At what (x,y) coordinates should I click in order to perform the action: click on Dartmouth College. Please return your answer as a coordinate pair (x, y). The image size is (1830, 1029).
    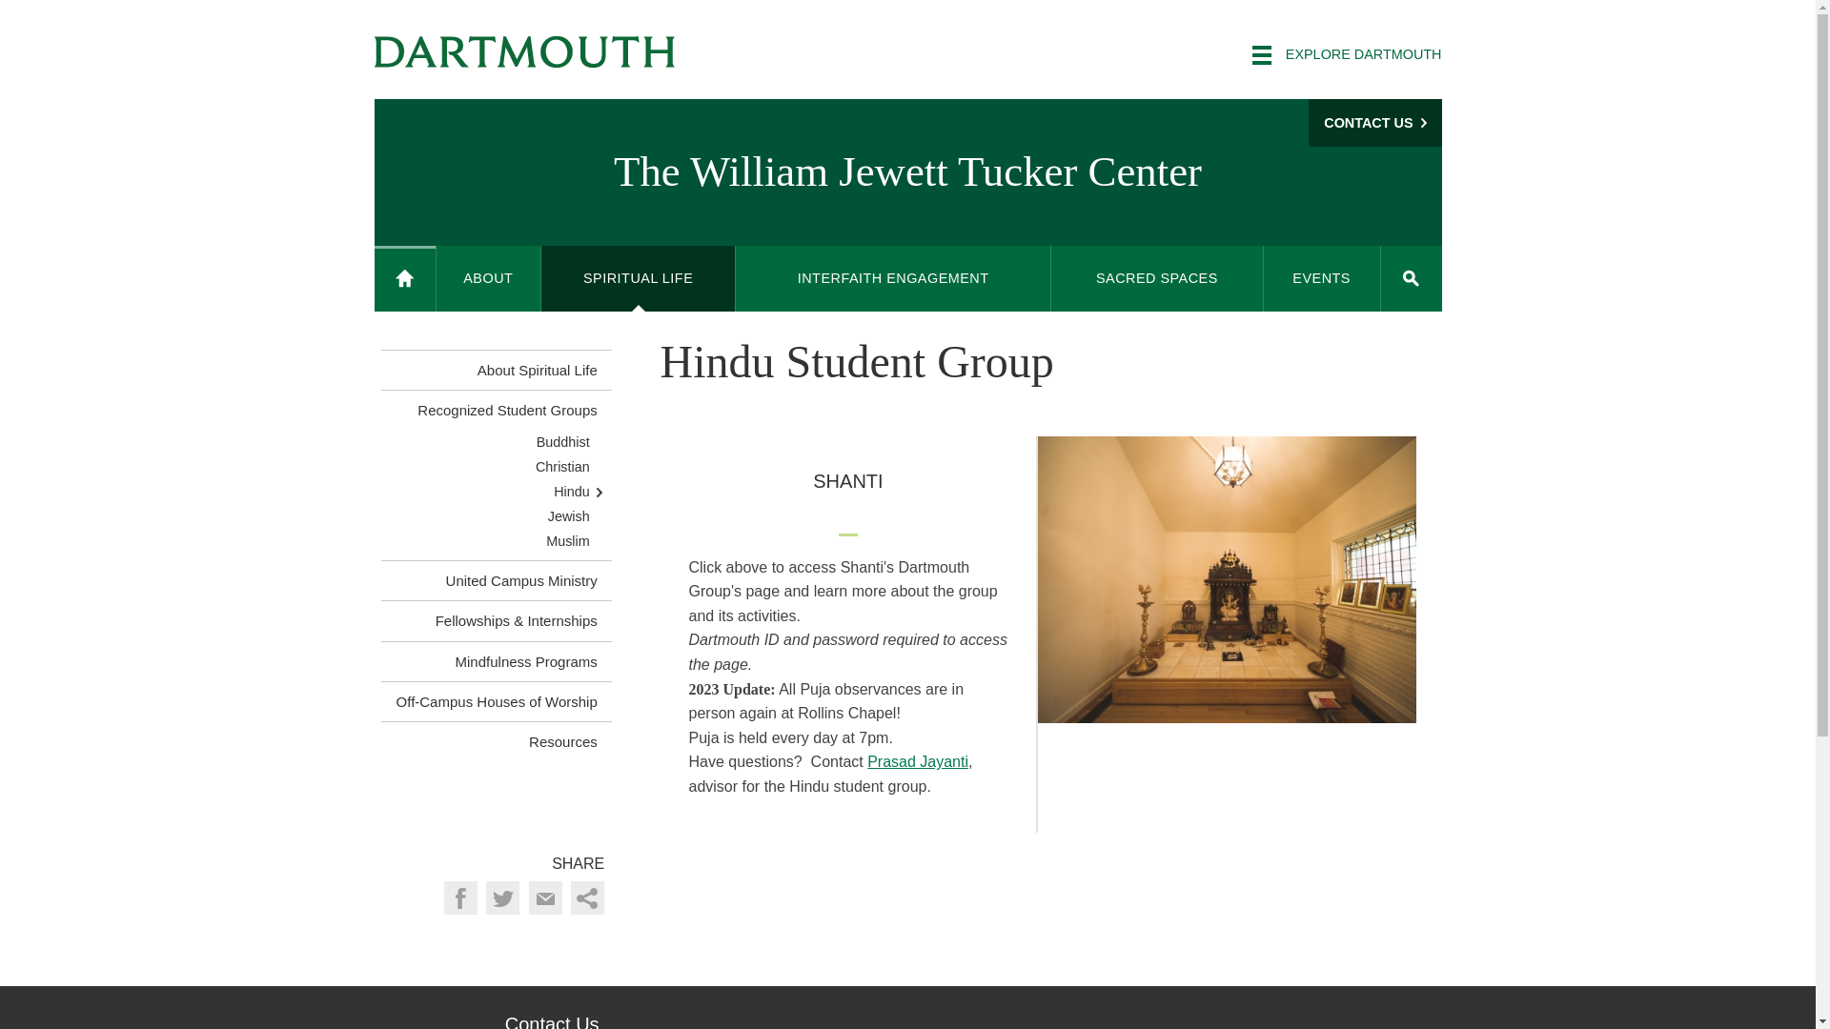
    Looking at the image, I should click on (524, 51).